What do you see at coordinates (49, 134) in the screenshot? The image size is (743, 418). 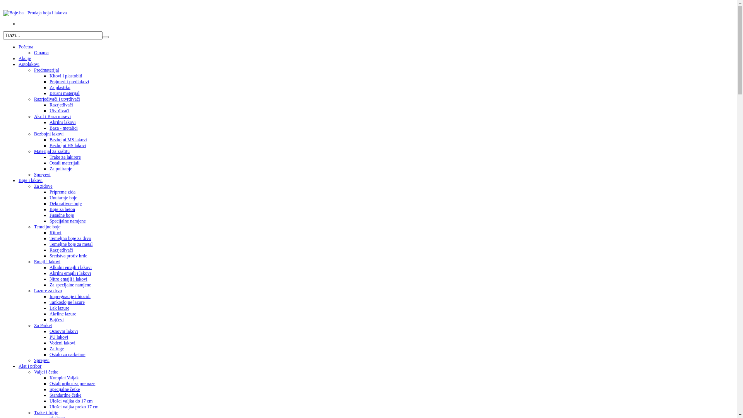 I see `Bezbojni lakovi` at bounding box center [49, 134].